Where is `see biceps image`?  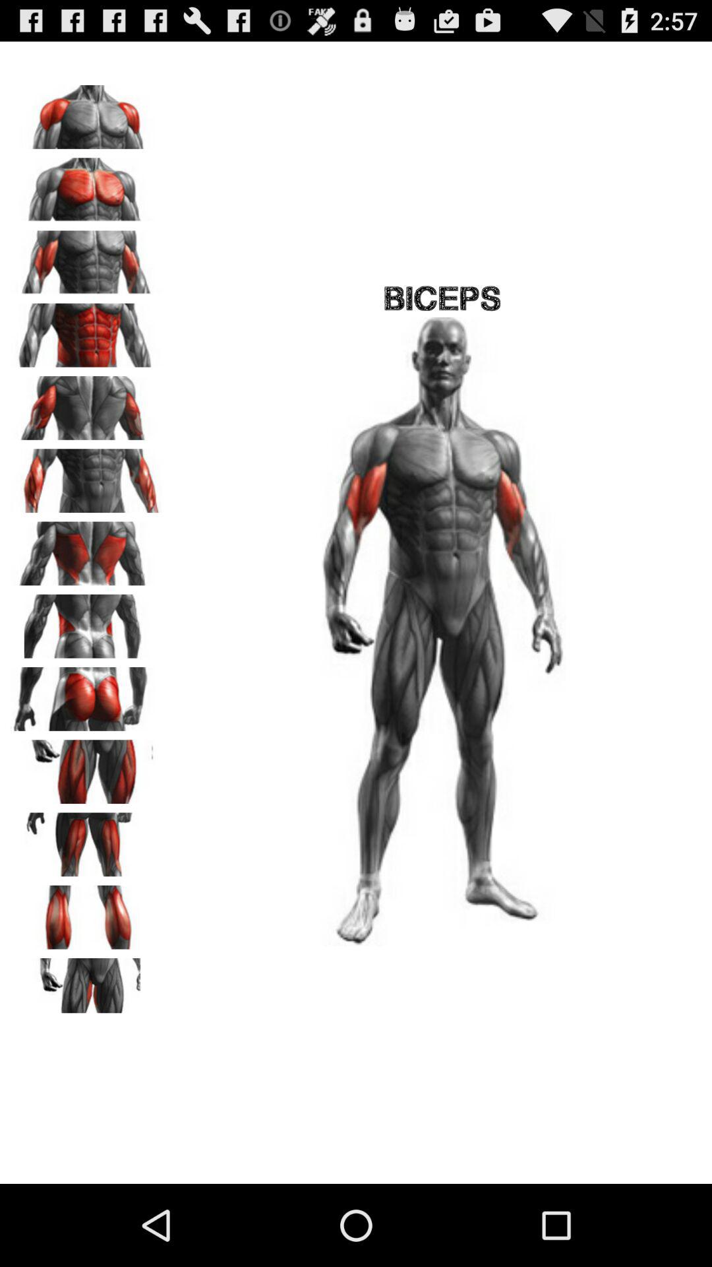 see biceps image is located at coordinates (86, 476).